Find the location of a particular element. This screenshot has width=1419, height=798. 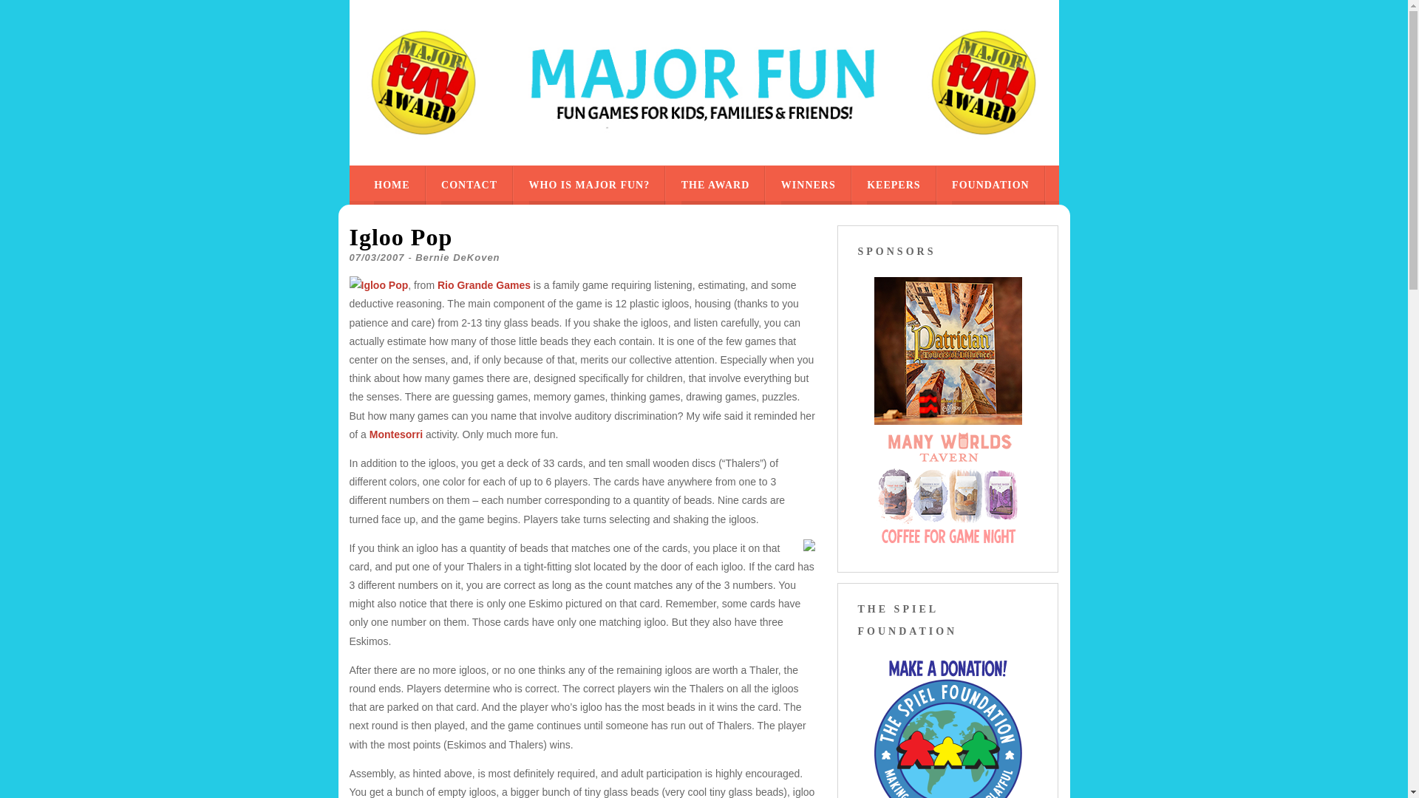

CONTACT is located at coordinates (469, 185).